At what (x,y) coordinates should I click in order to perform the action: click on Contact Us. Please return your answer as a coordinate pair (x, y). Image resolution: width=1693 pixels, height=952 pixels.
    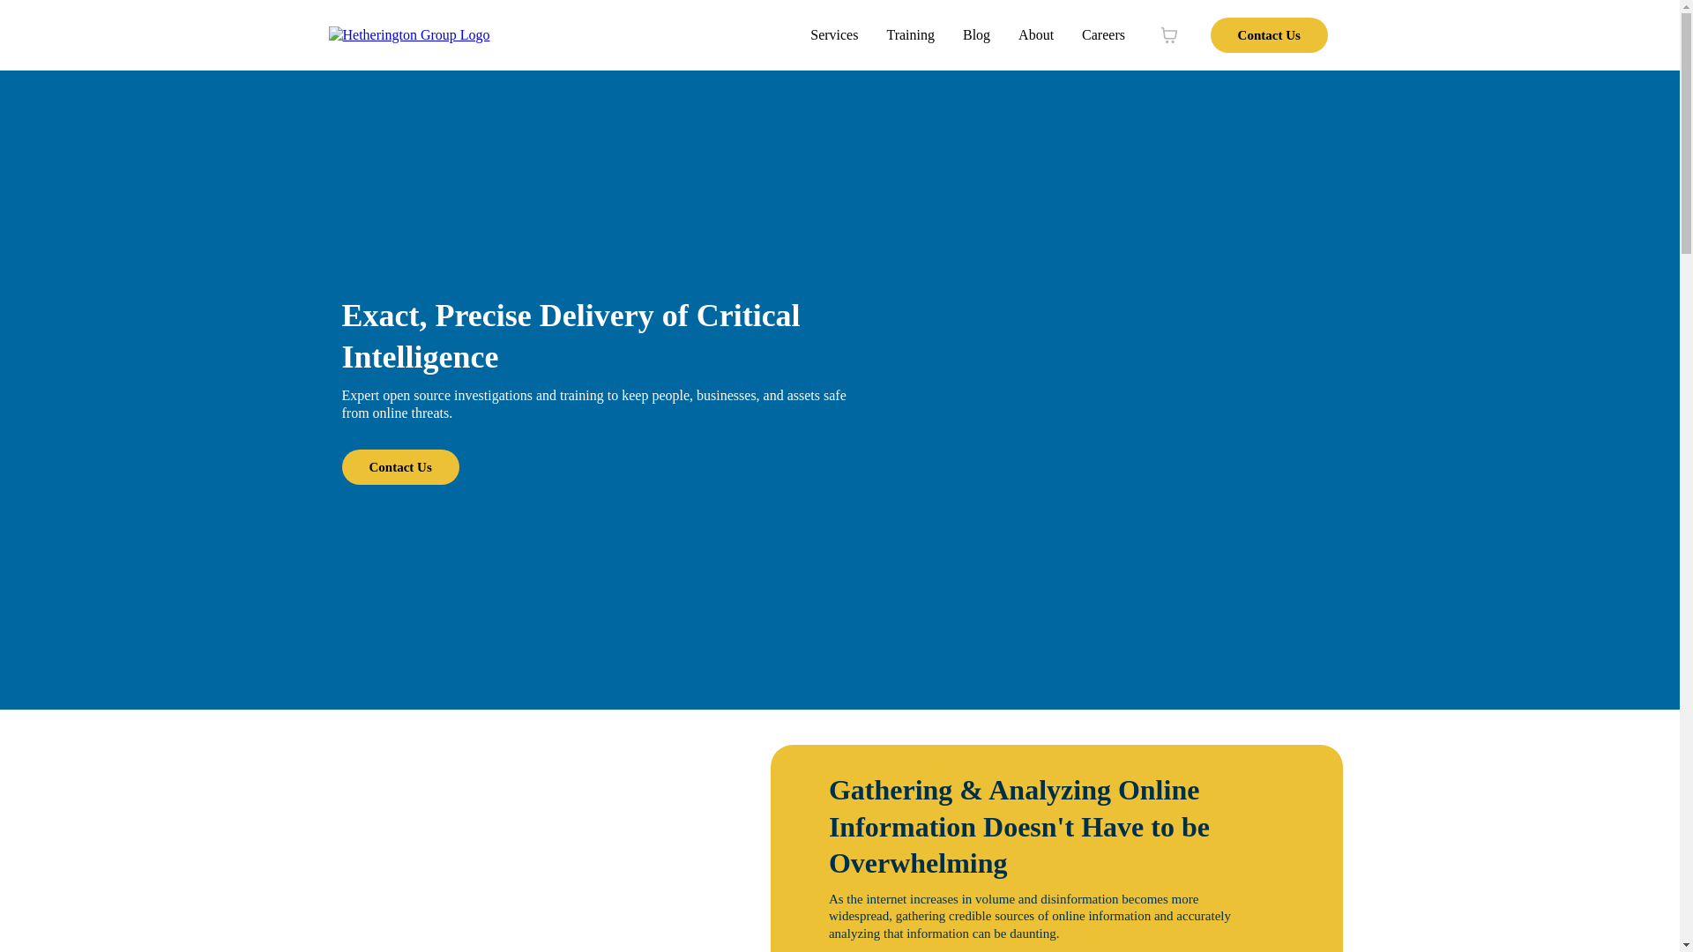
    Looking at the image, I should click on (400, 466).